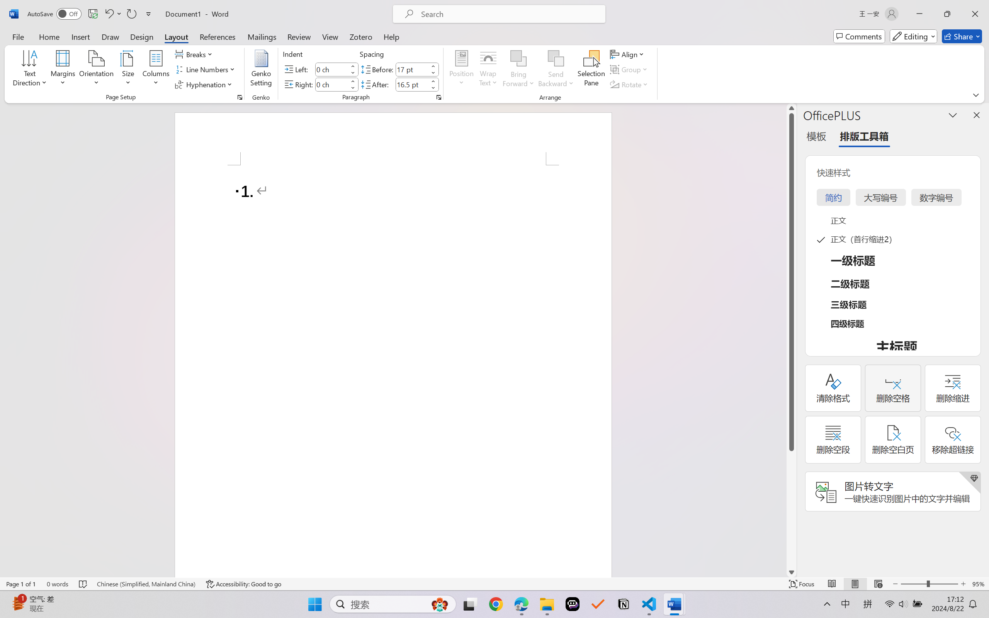 The height and width of the screenshot is (618, 989). What do you see at coordinates (791, 509) in the screenshot?
I see `Page down` at bounding box center [791, 509].